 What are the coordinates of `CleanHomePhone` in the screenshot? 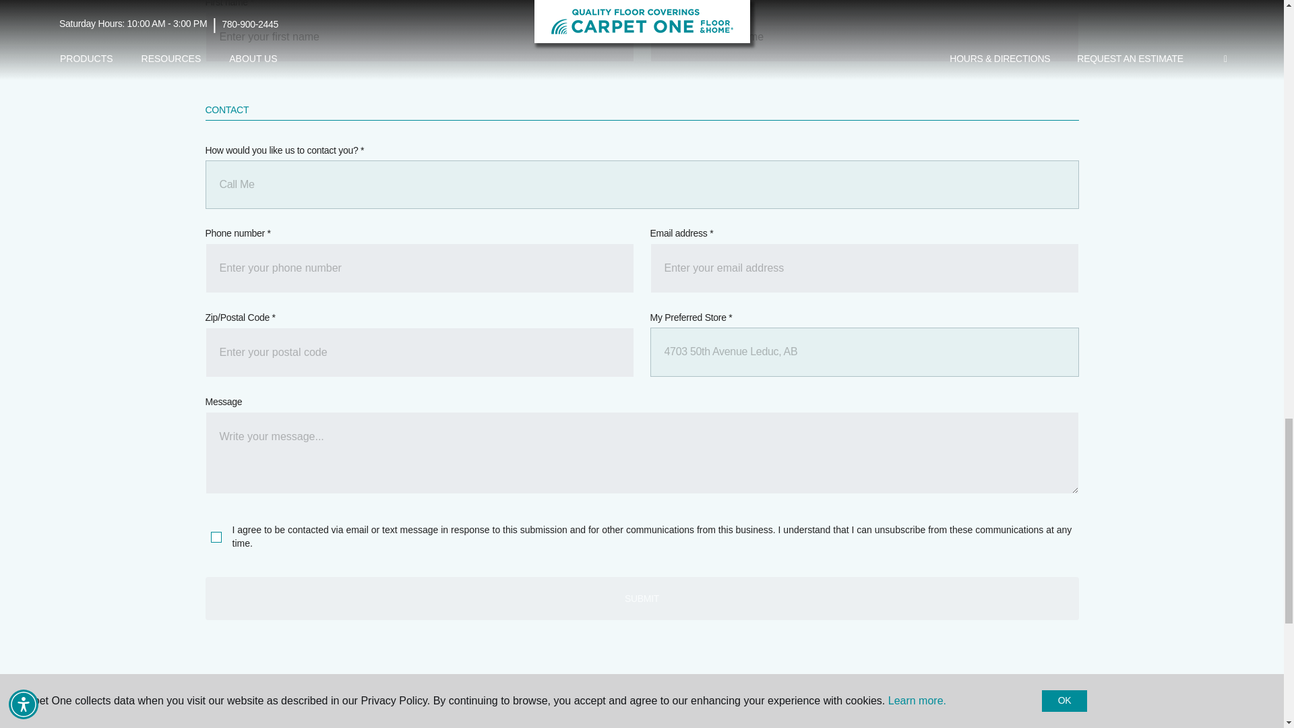 It's located at (419, 268).